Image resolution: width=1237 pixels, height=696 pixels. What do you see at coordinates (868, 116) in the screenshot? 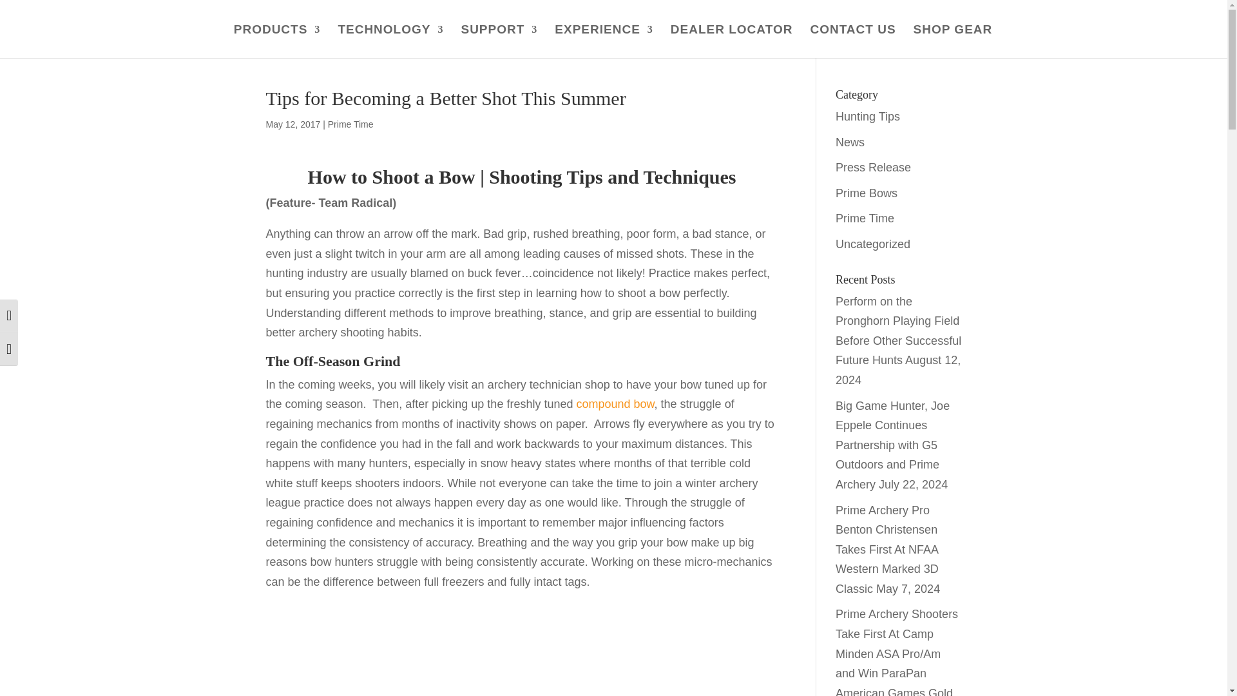
I see `Hunting Tips` at bounding box center [868, 116].